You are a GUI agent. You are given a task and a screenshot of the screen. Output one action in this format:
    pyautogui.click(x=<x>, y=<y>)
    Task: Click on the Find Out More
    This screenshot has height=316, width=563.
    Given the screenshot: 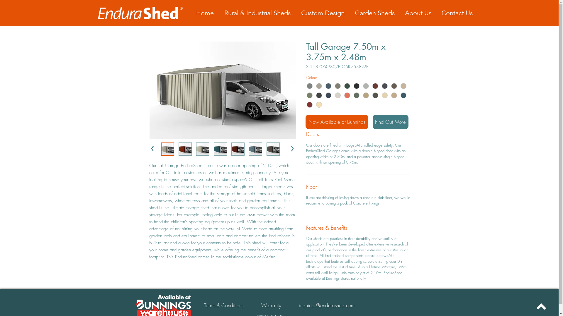 What is the action you would take?
    pyautogui.click(x=390, y=122)
    